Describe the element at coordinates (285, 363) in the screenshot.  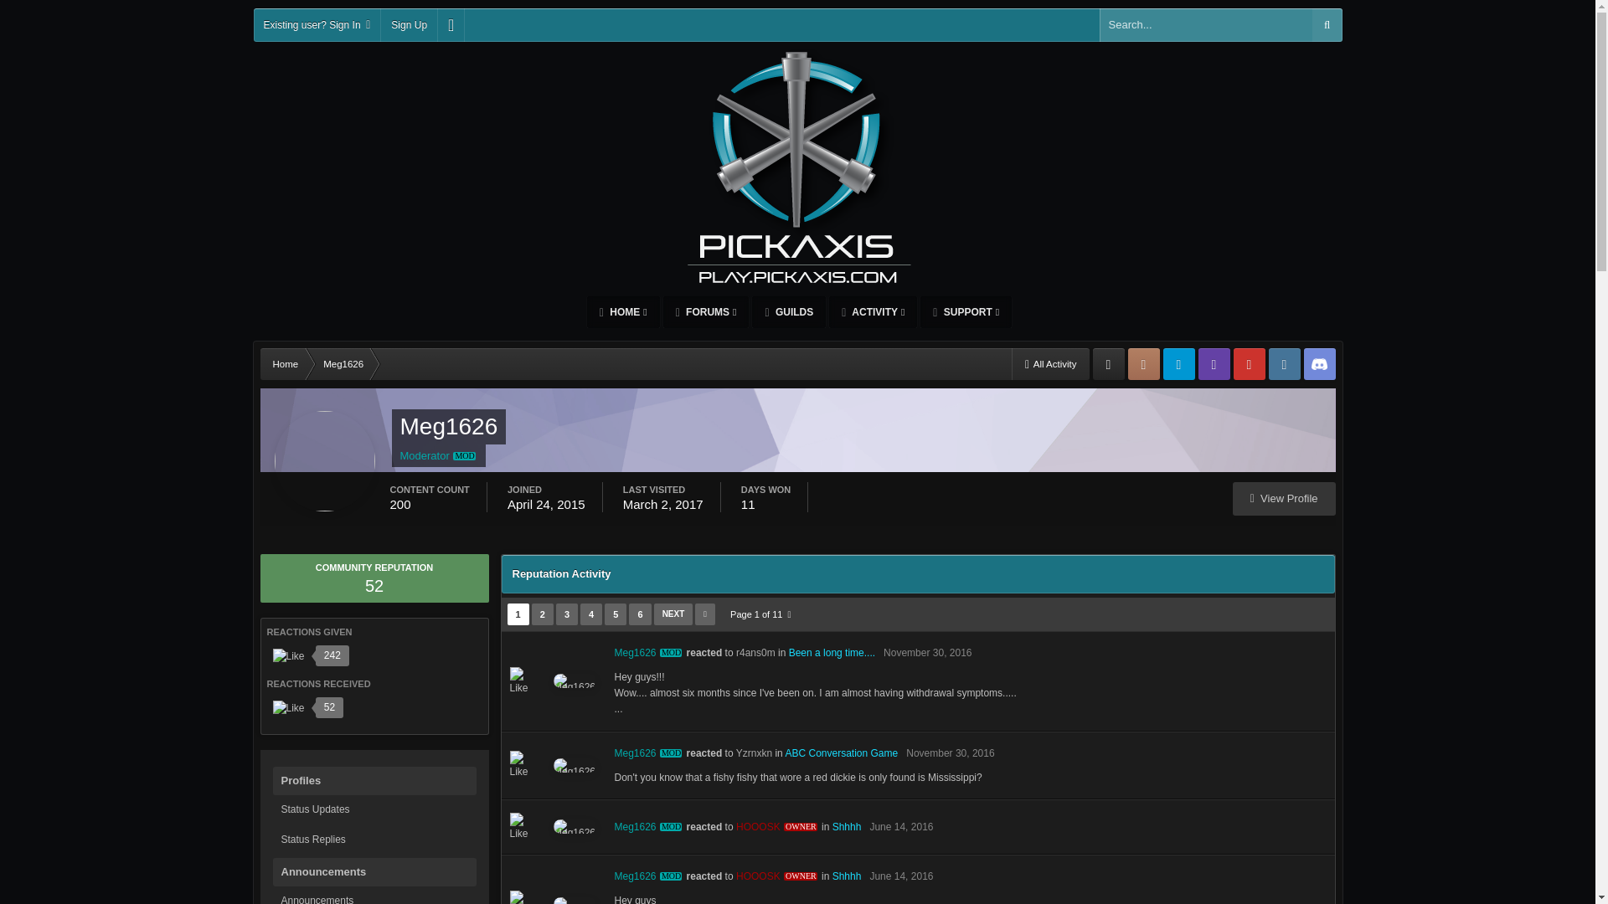
I see `Home` at that location.